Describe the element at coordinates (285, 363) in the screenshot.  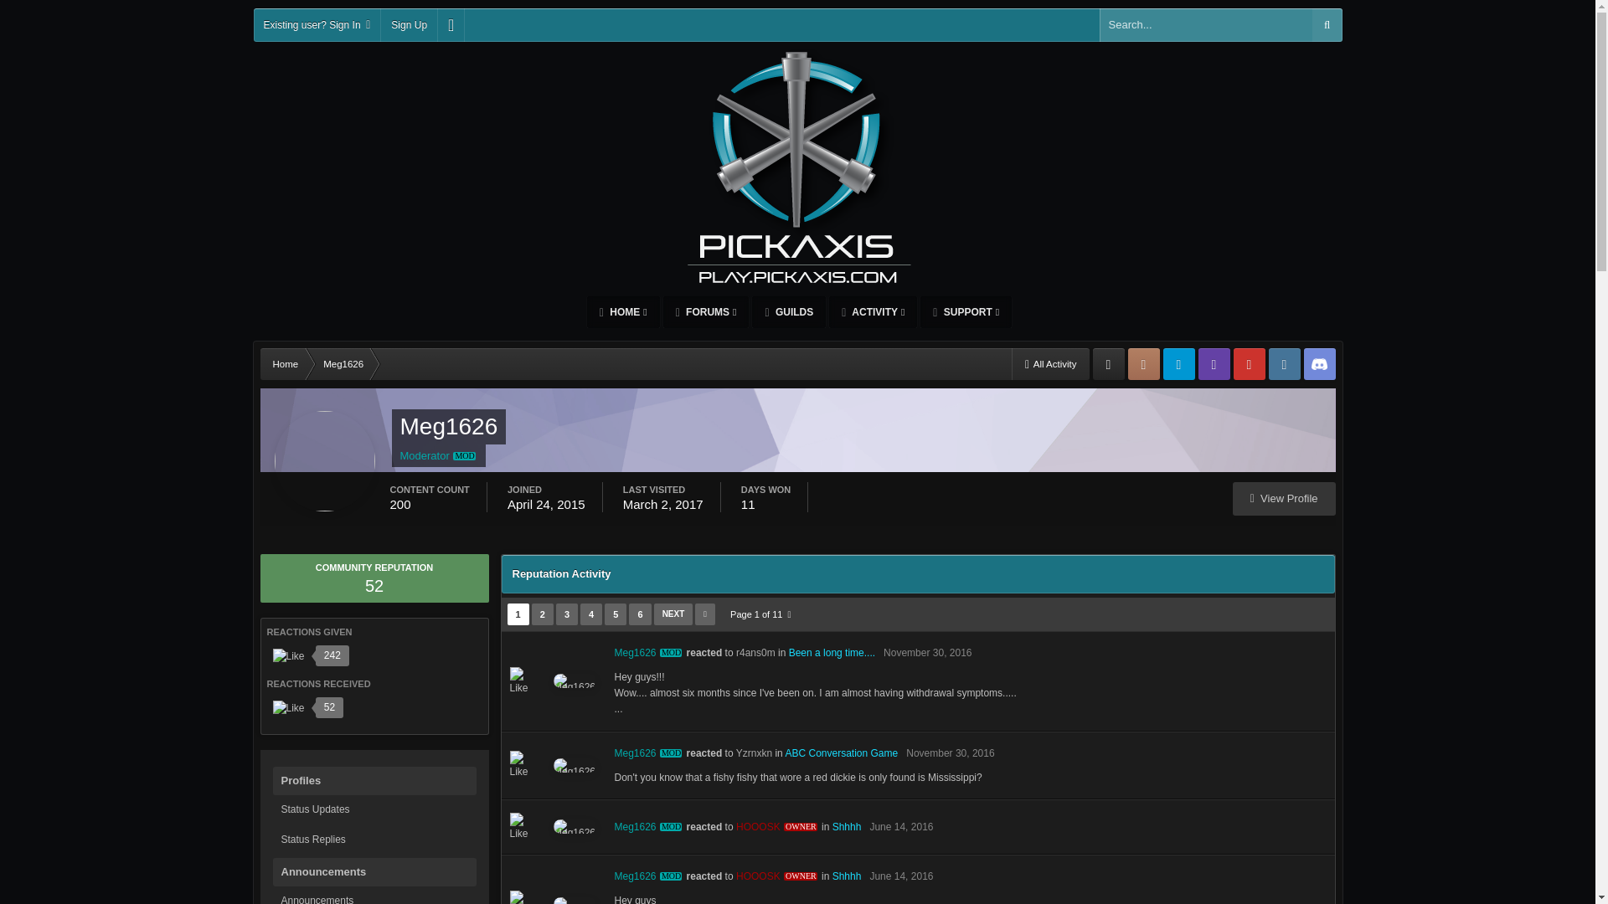
I see `Home` at that location.